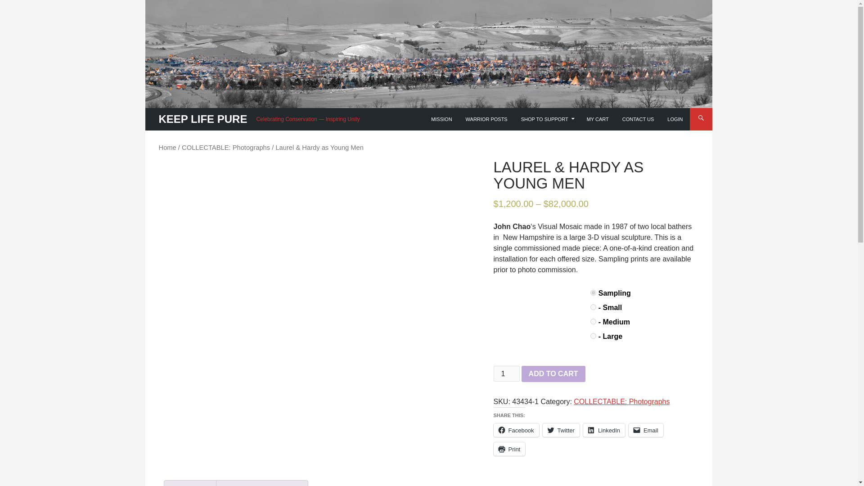 This screenshot has width=864, height=486. I want to click on SHOP TO SUPPORT, so click(547, 119).